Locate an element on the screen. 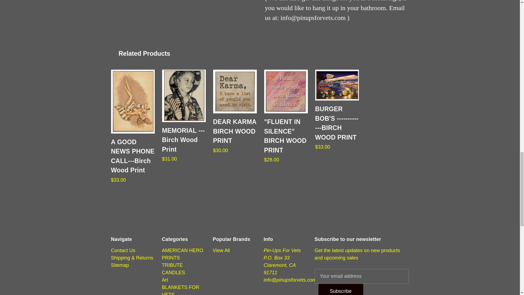  Subscribe is located at coordinates (341, 289).